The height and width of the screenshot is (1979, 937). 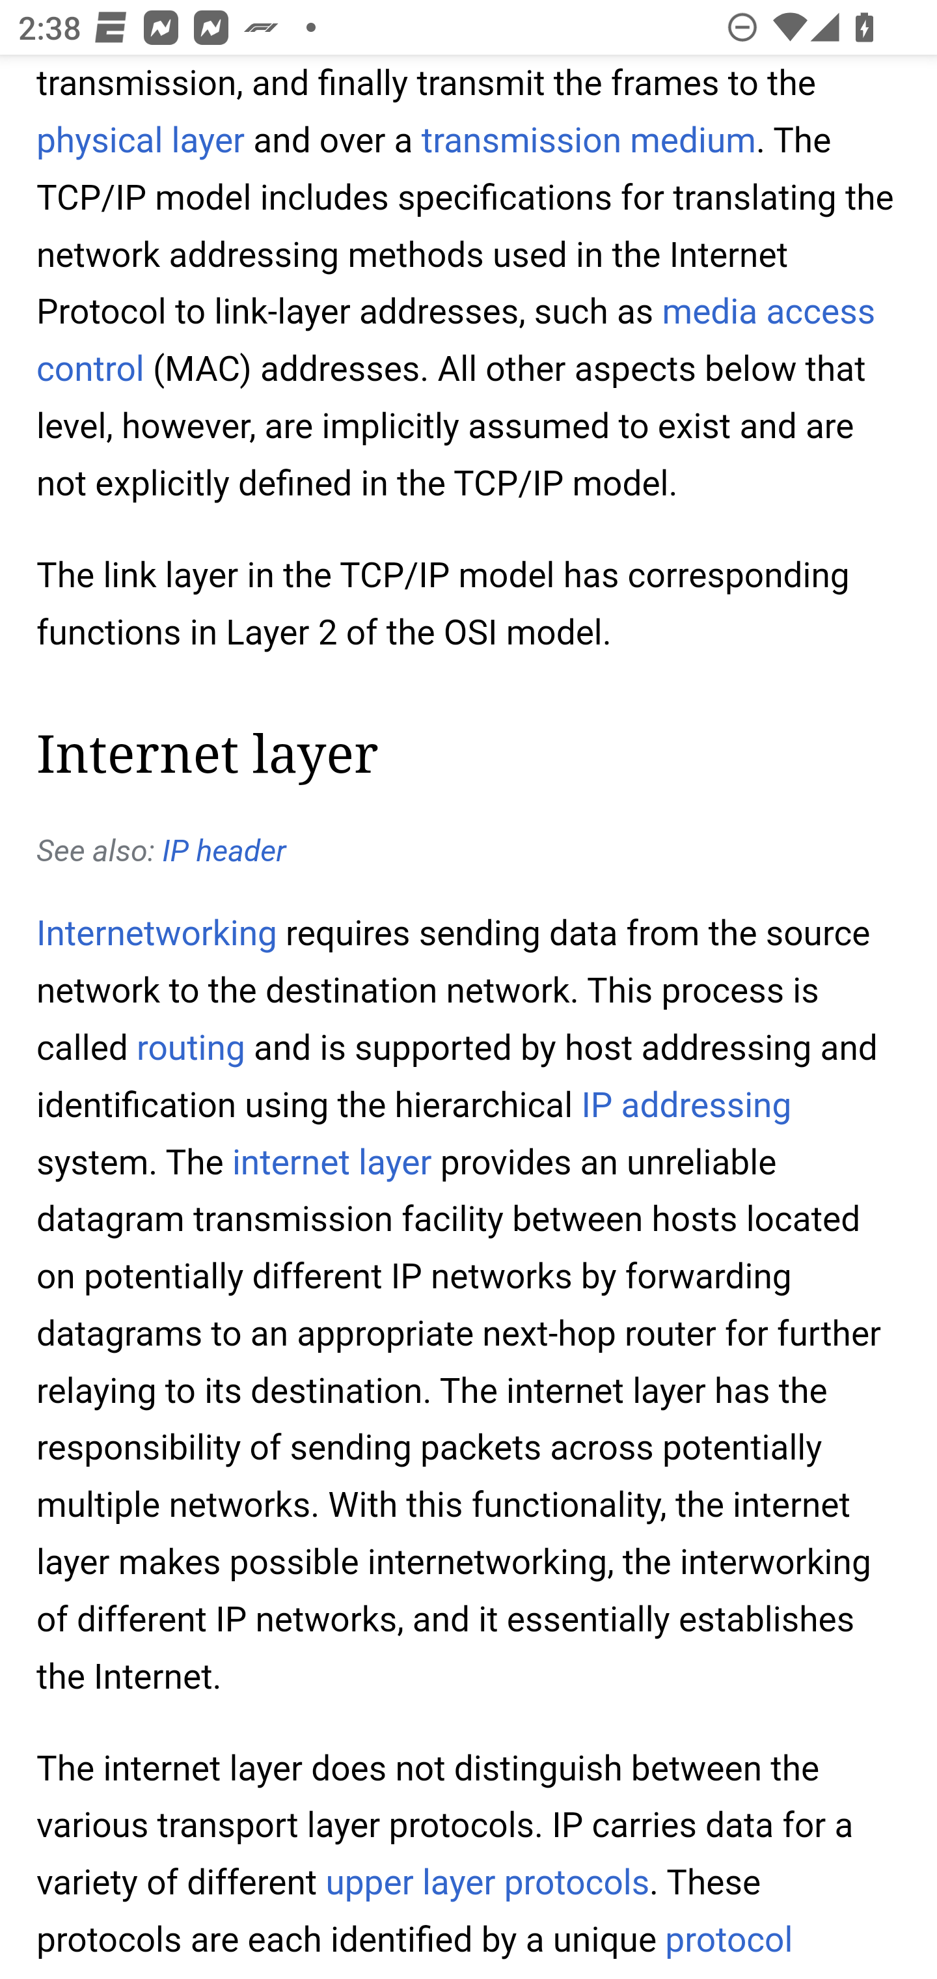 I want to click on transmission medium, so click(x=587, y=142).